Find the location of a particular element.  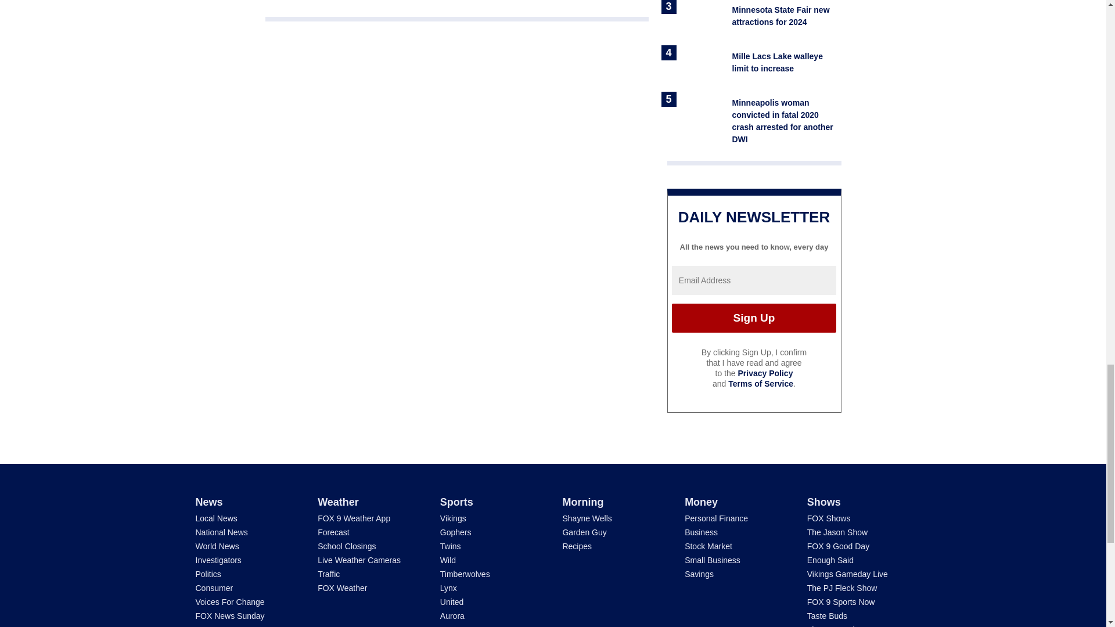

Sign Up is located at coordinates (754, 318).